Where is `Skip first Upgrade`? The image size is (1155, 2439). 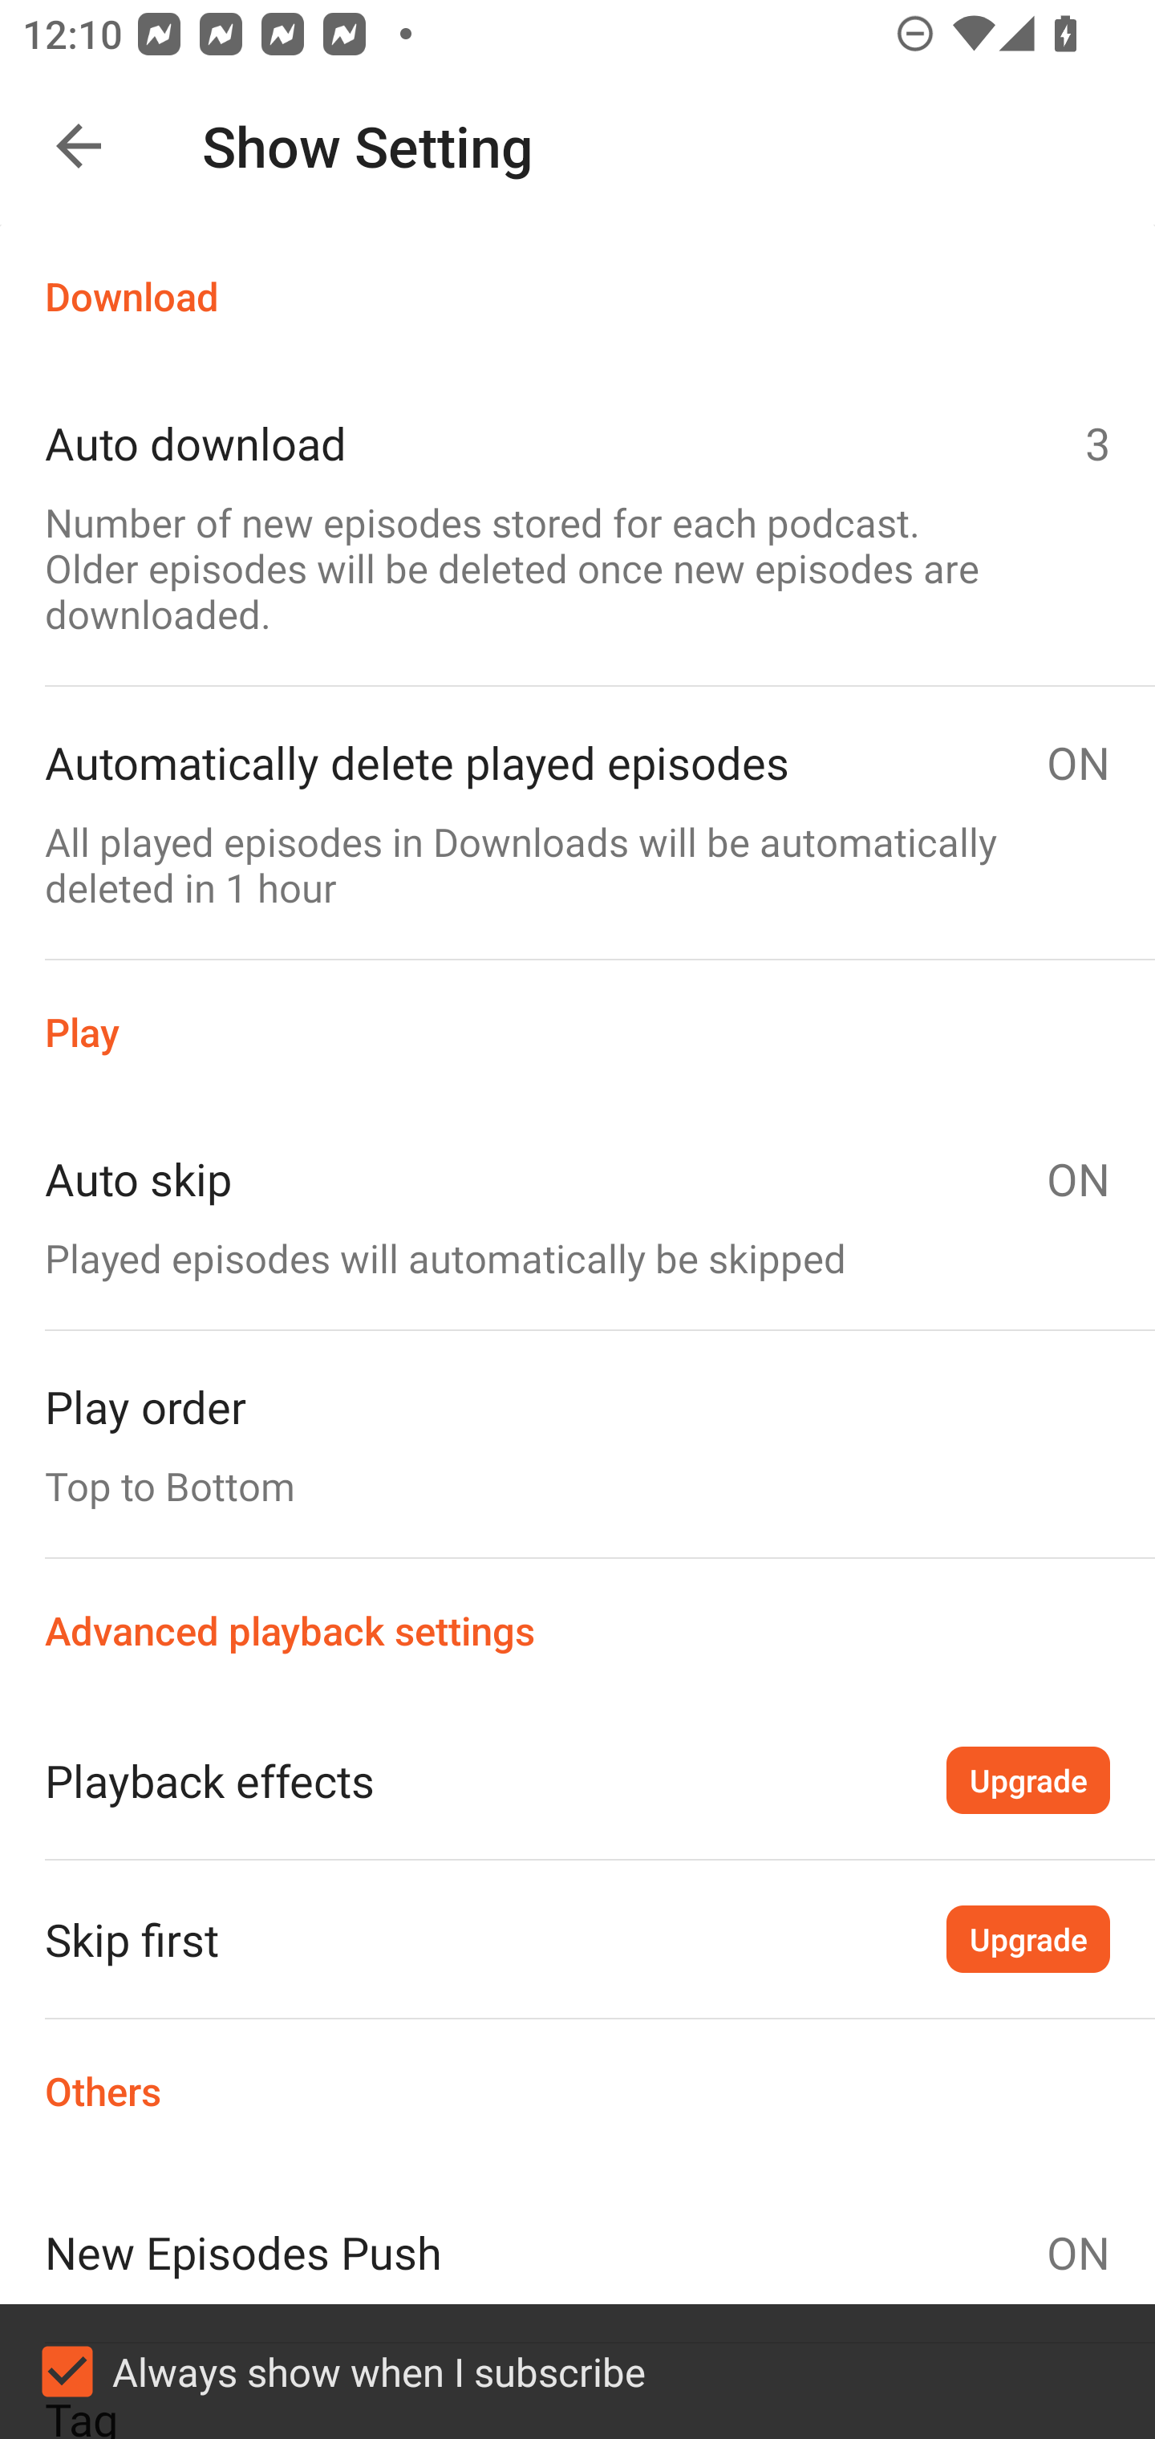
Skip first Upgrade is located at coordinates (577, 1938).